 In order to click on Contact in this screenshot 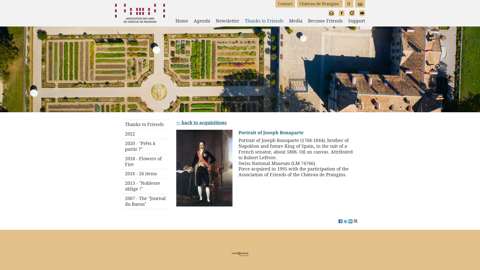, I will do `click(285, 4)`.